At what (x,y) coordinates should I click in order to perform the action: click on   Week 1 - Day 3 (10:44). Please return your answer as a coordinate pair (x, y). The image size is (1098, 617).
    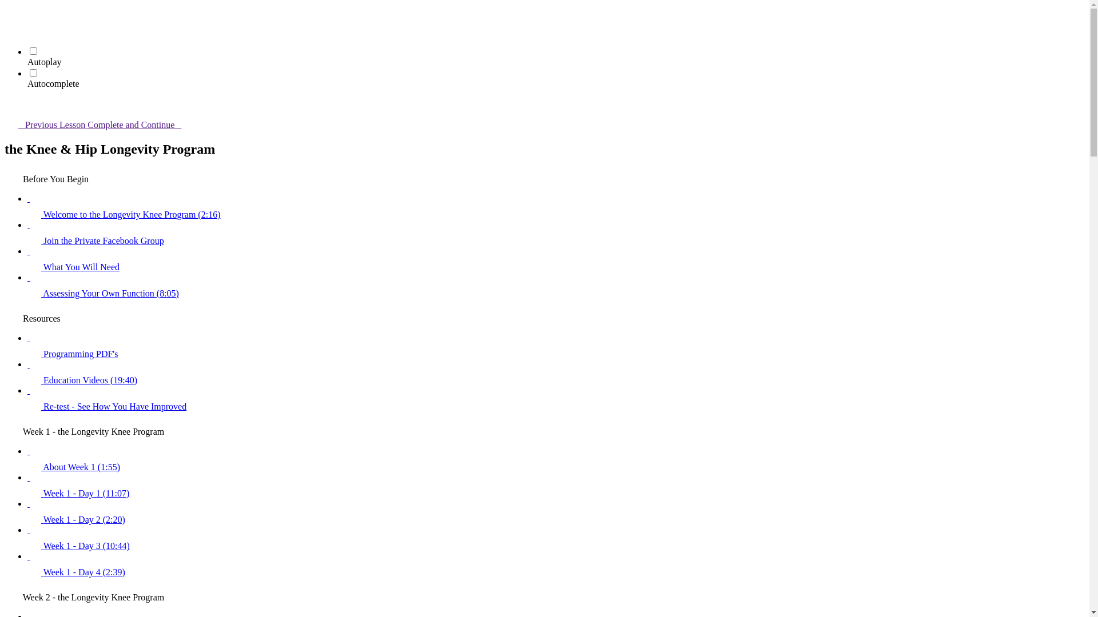
    Looking at the image, I should click on (556, 538).